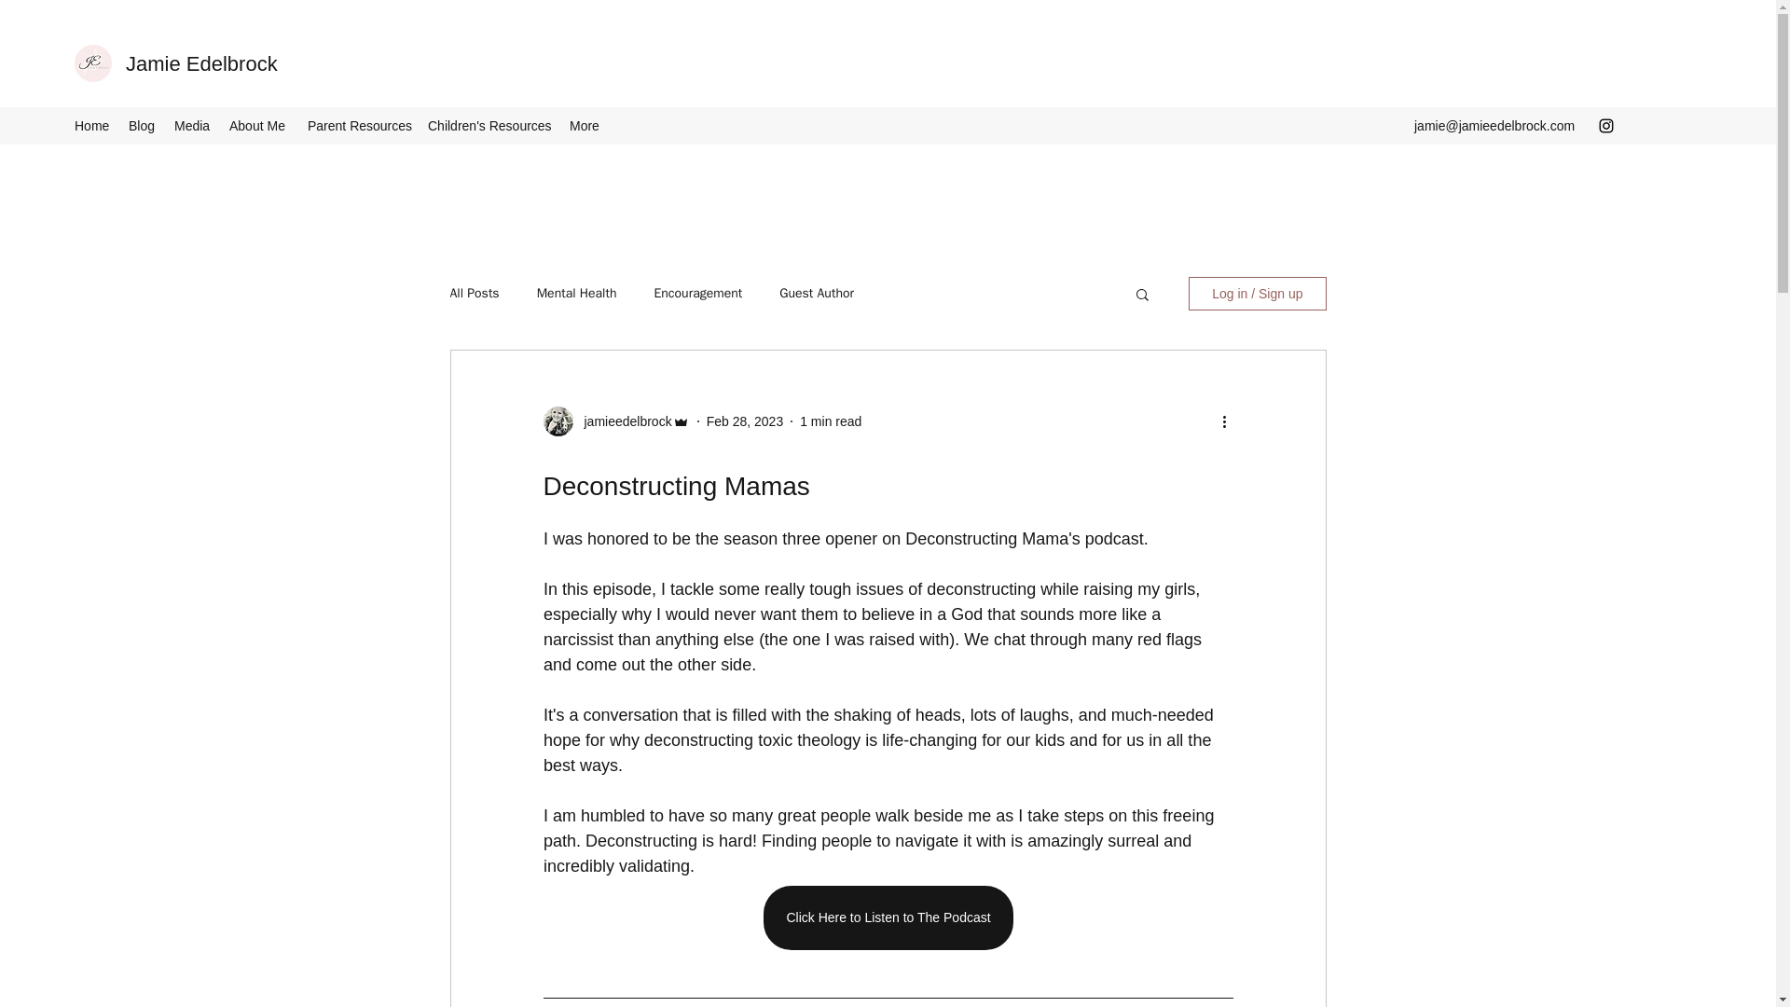 This screenshot has height=1007, width=1790. I want to click on Encouragement, so click(697, 293).